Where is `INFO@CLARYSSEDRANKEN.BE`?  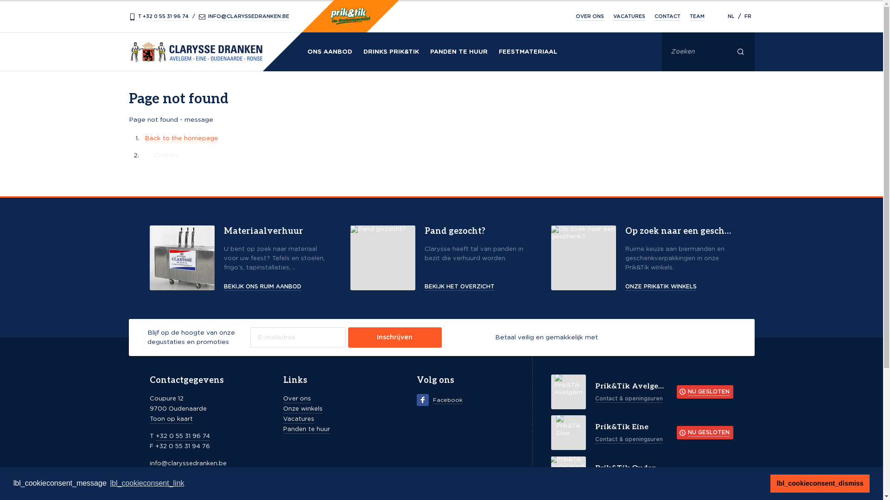 INFO@CLARYSSEDRANKEN.BE is located at coordinates (244, 17).